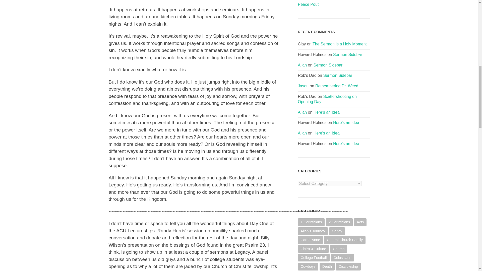  What do you see at coordinates (302, 65) in the screenshot?
I see `Allan` at bounding box center [302, 65].